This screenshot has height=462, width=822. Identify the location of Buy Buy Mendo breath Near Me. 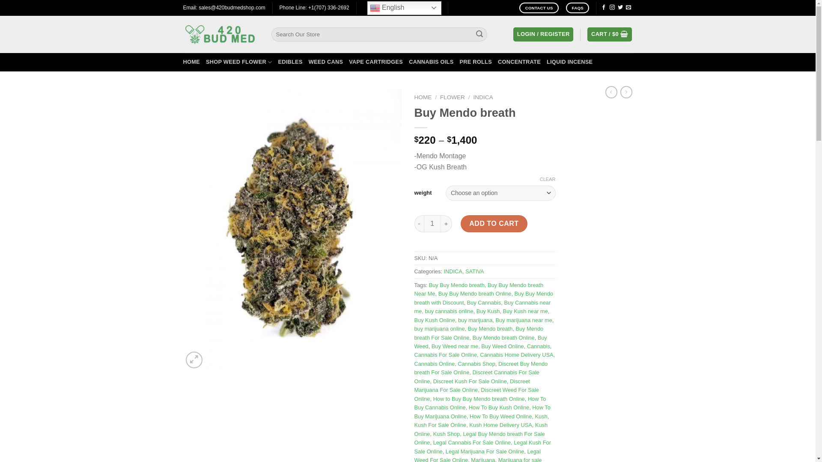
(479, 289).